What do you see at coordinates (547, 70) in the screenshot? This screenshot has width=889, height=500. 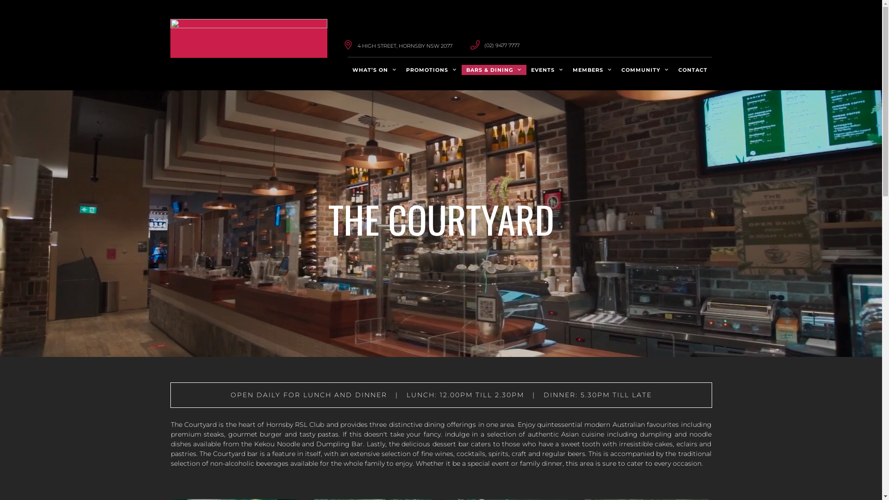 I see `EVENTS` at bounding box center [547, 70].